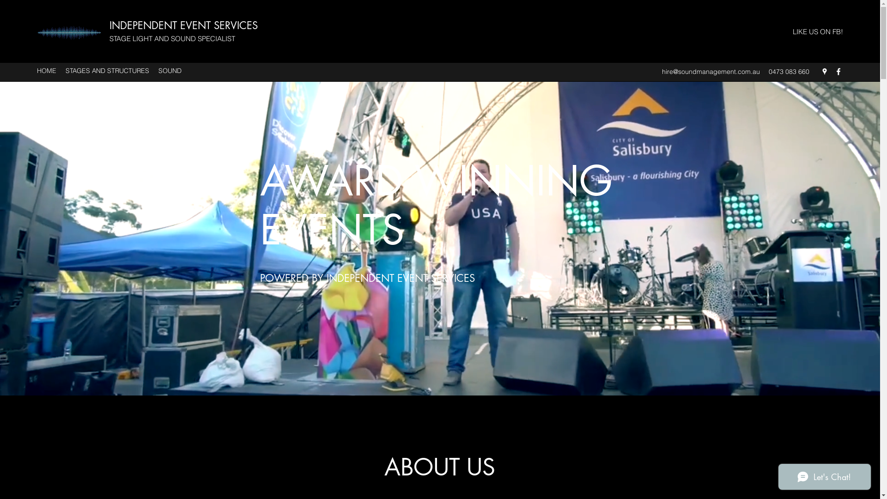  What do you see at coordinates (107, 71) in the screenshot?
I see `STAGES AND STRUCTURES` at bounding box center [107, 71].